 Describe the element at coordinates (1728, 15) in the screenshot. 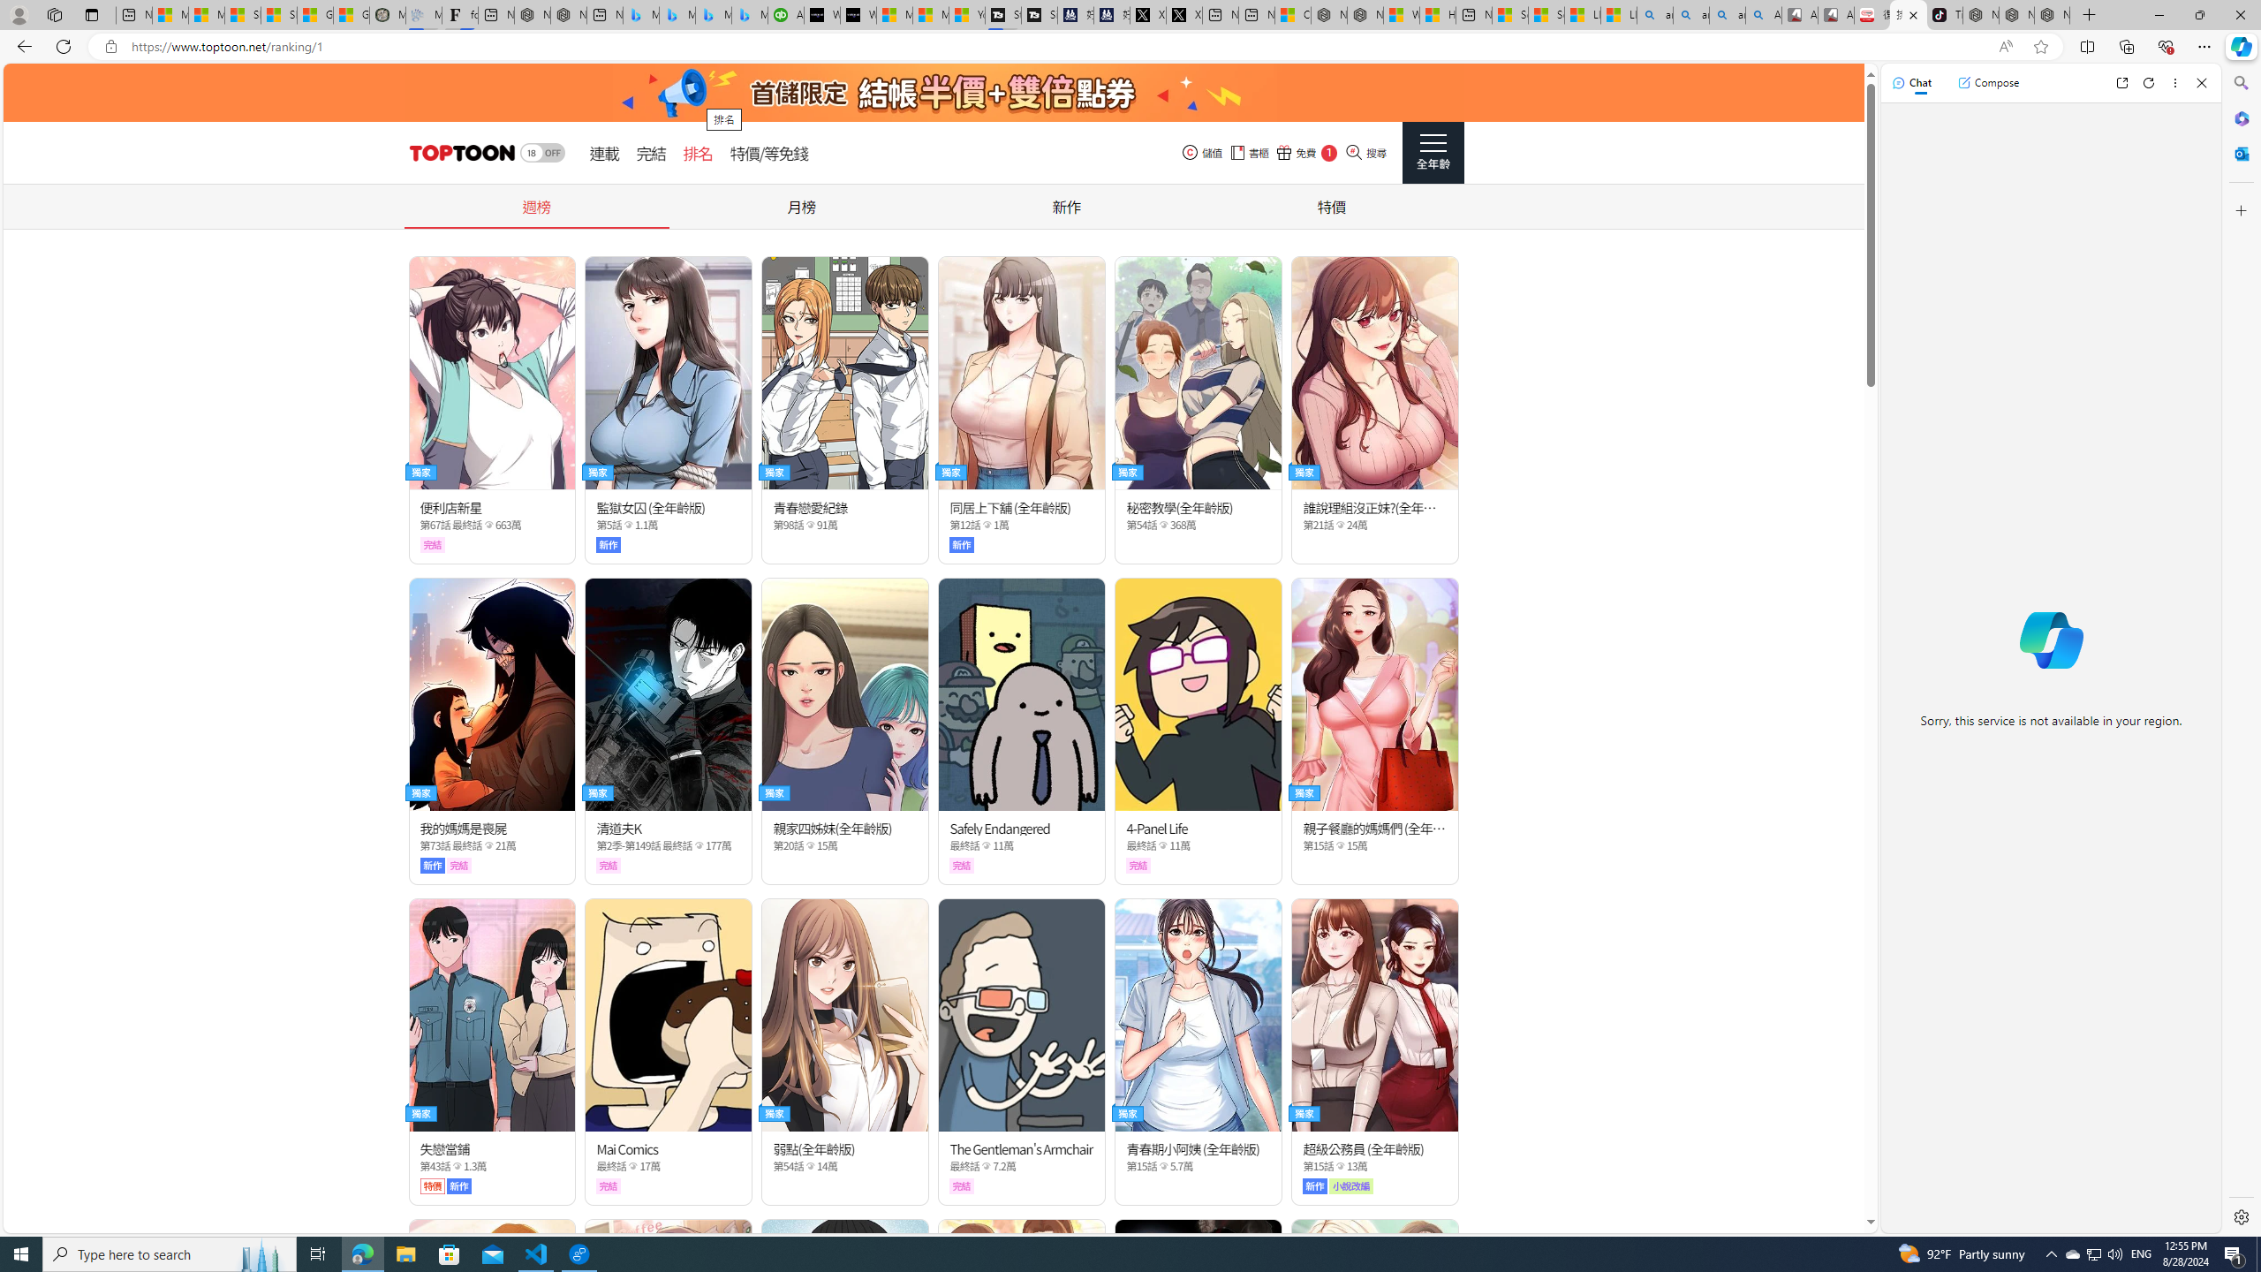

I see `amazon - Search Images` at that location.